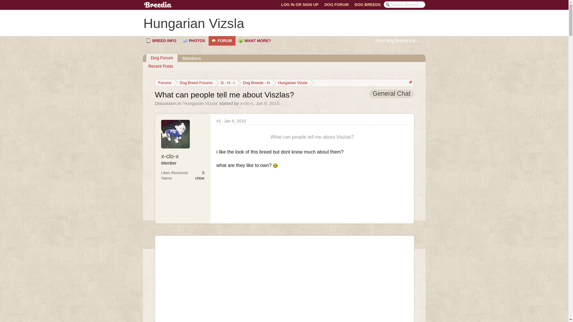 Image resolution: width=573 pixels, height=322 pixels. What do you see at coordinates (200, 103) in the screenshot?
I see `Hungarian Vizsla` at bounding box center [200, 103].